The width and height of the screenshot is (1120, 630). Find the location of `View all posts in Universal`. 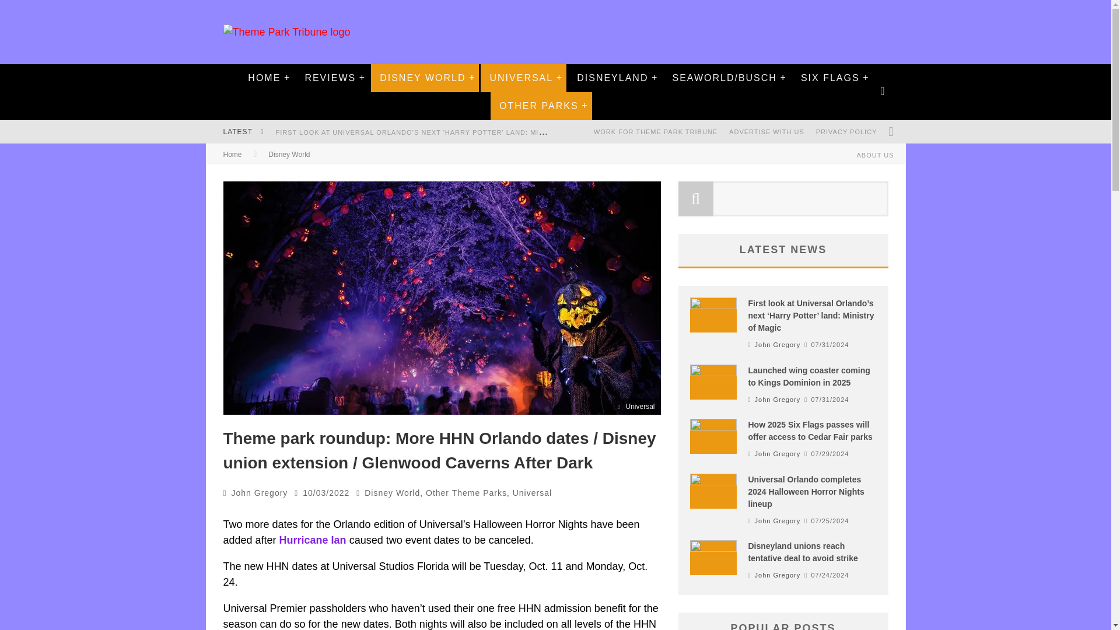

View all posts in Universal is located at coordinates (532, 493).